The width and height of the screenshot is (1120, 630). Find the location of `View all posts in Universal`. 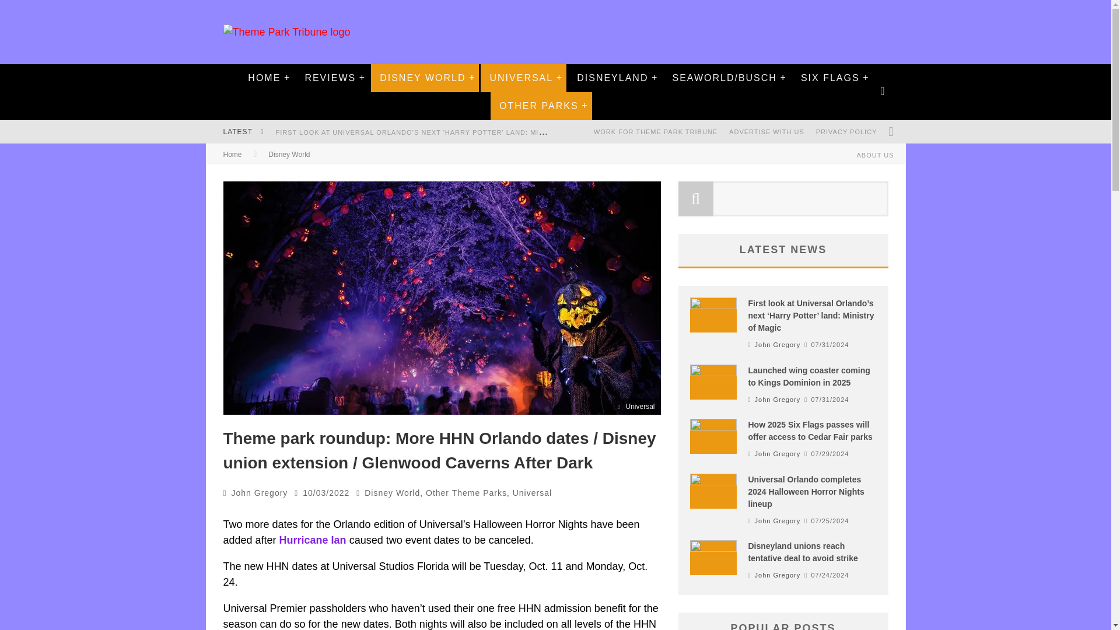

View all posts in Universal is located at coordinates (532, 493).